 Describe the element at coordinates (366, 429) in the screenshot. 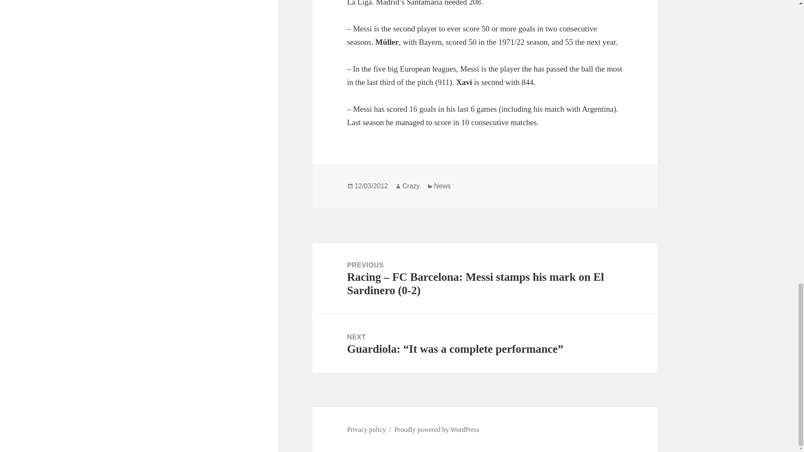

I see `Privacy policy` at that location.